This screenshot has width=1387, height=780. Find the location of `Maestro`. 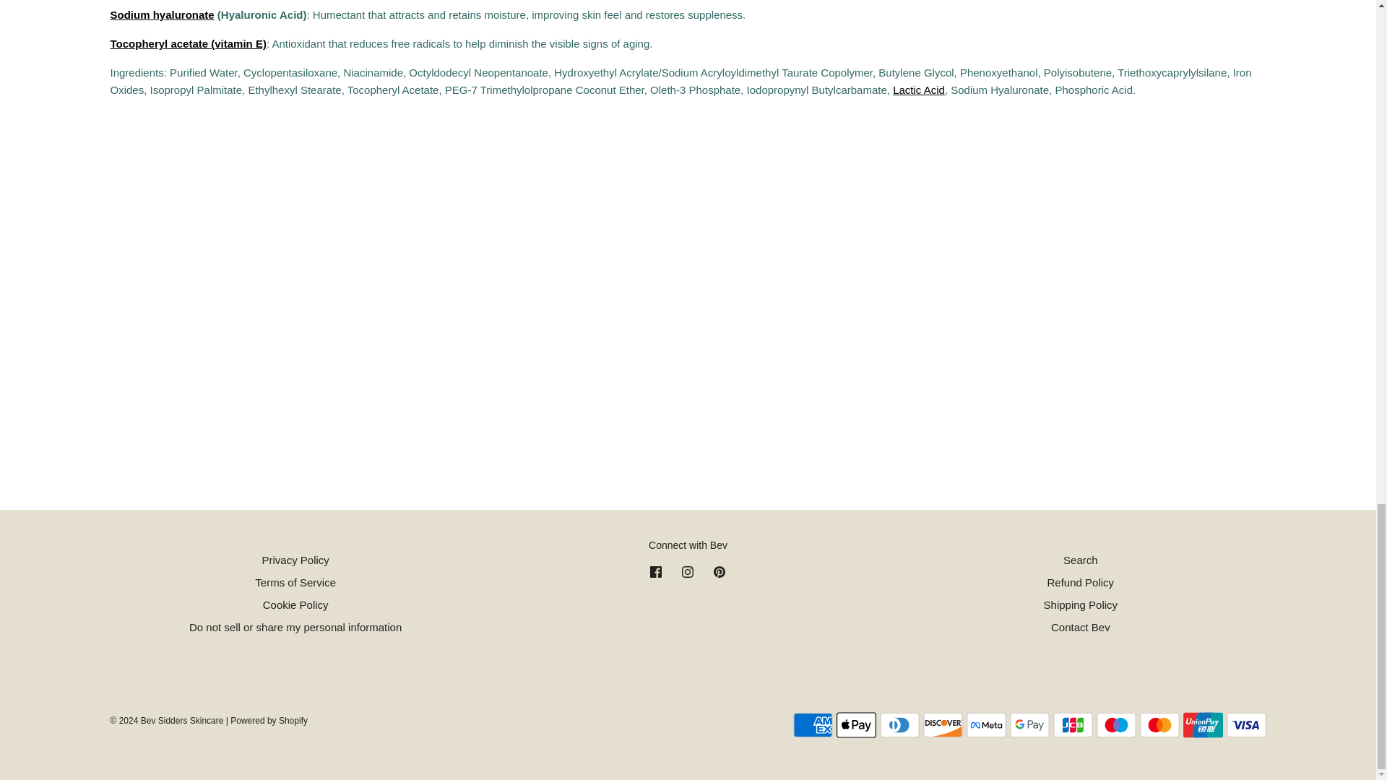

Maestro is located at coordinates (1116, 724).